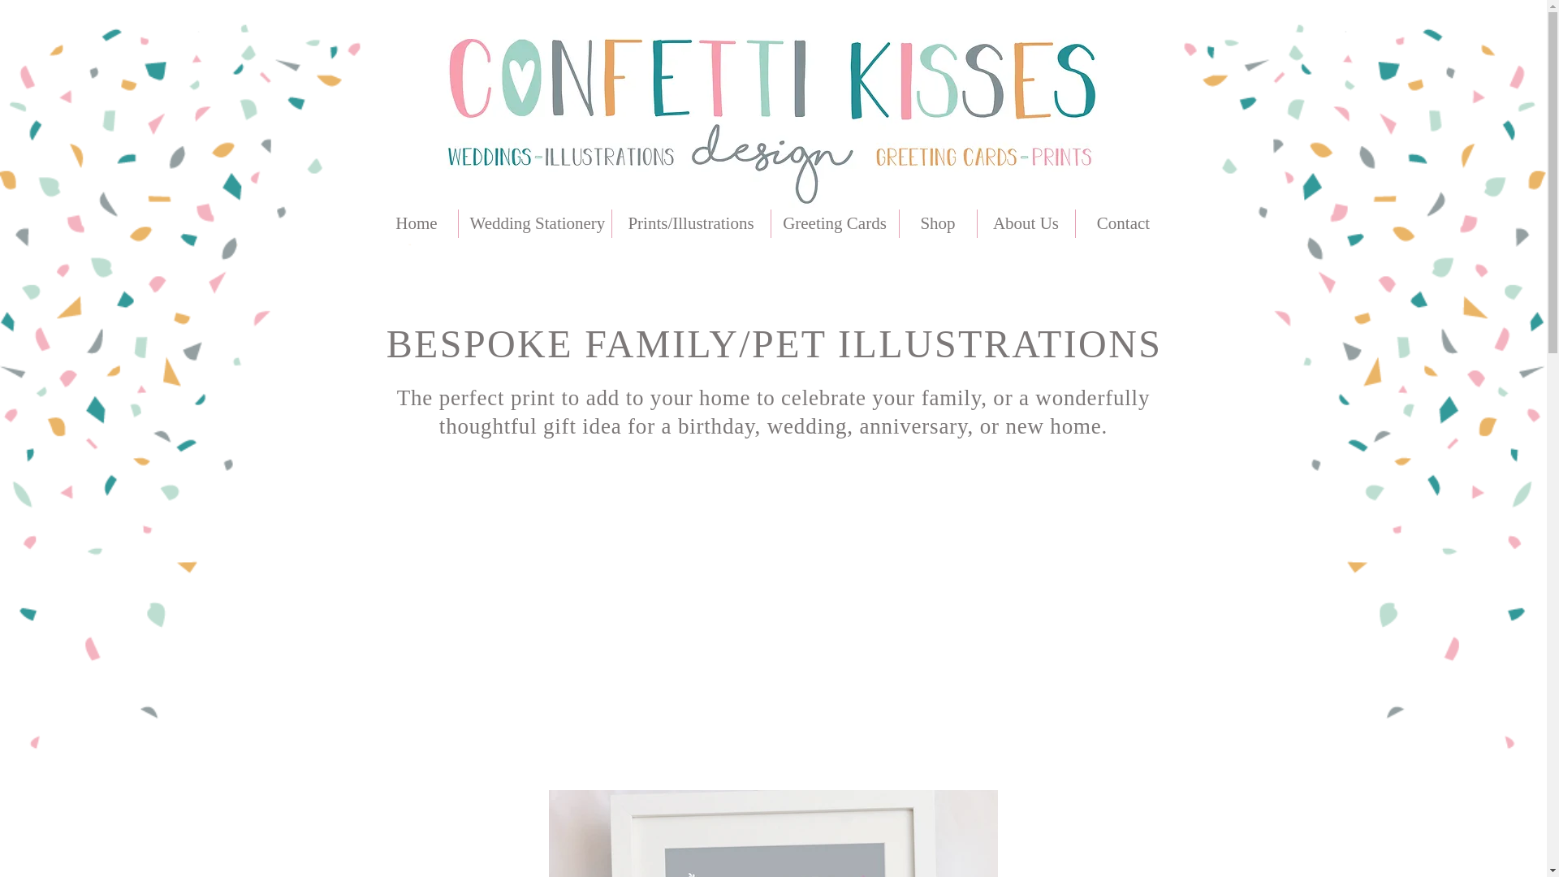 This screenshot has height=877, width=1559. Describe the element at coordinates (534, 223) in the screenshot. I see `Wedding Stationery` at that location.